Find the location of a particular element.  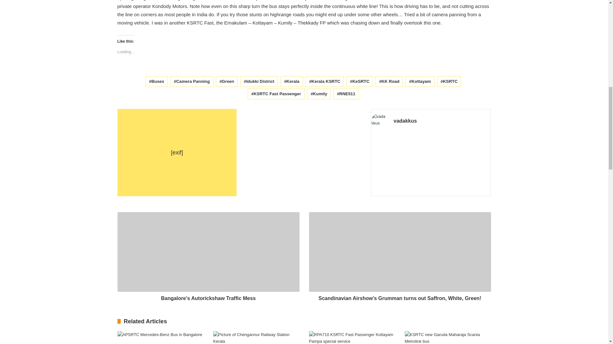

KeSRTC is located at coordinates (359, 82).